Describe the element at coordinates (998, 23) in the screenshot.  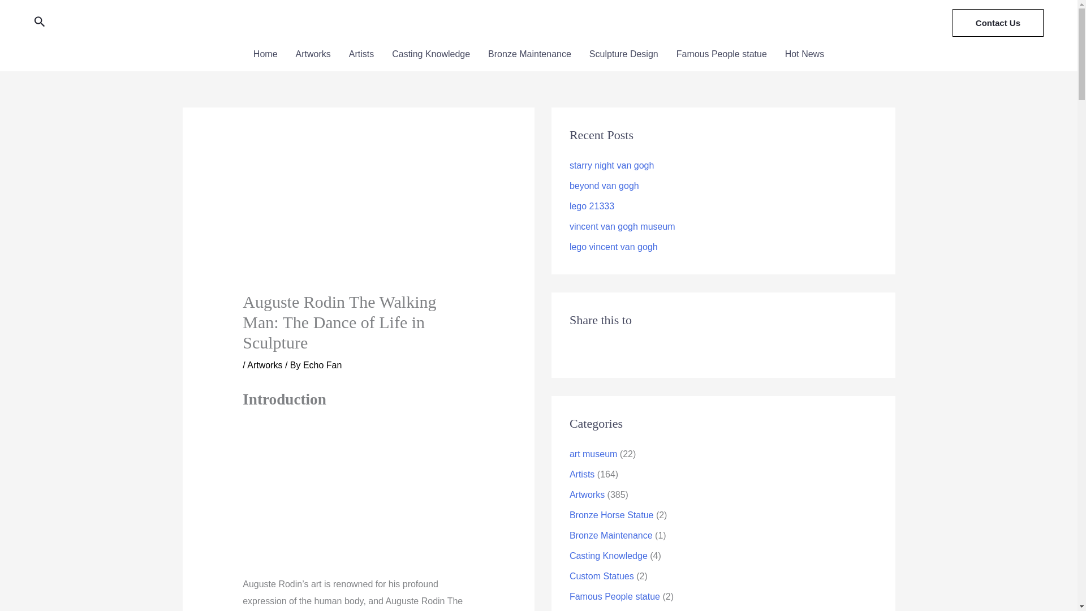
I see `Contact Us` at that location.